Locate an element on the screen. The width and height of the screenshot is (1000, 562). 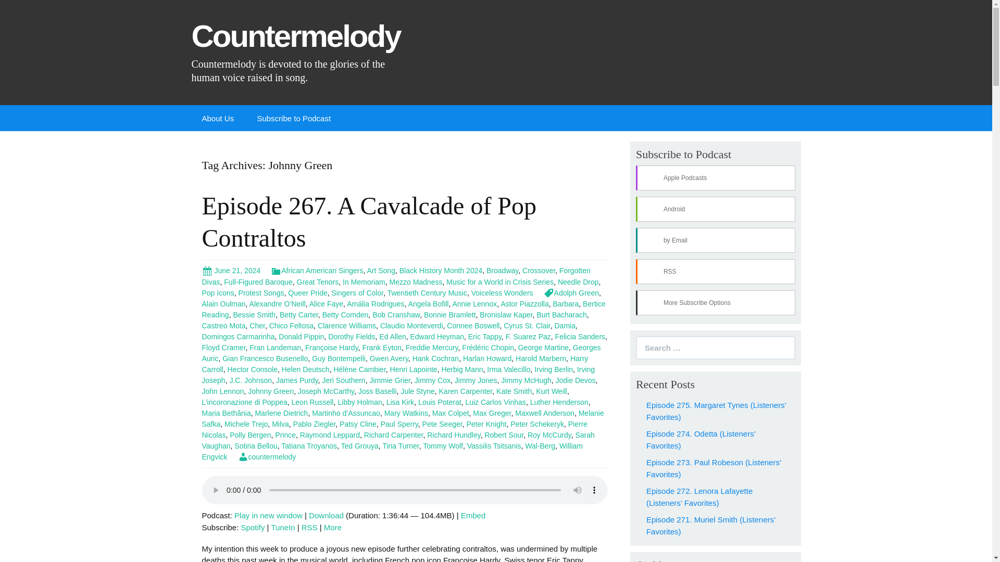
Full-Figured Baroque is located at coordinates (258, 282).